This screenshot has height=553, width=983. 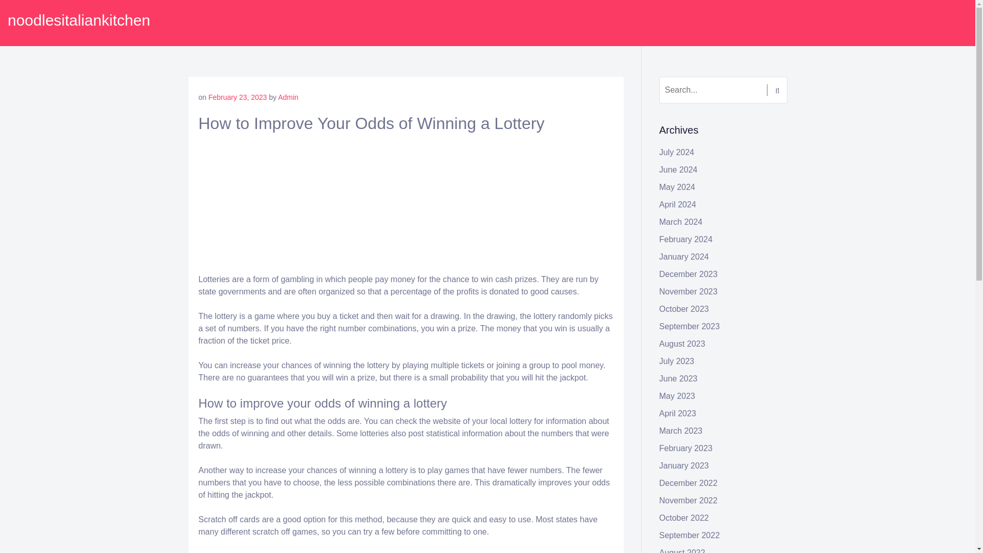 I want to click on August 2023, so click(x=682, y=344).